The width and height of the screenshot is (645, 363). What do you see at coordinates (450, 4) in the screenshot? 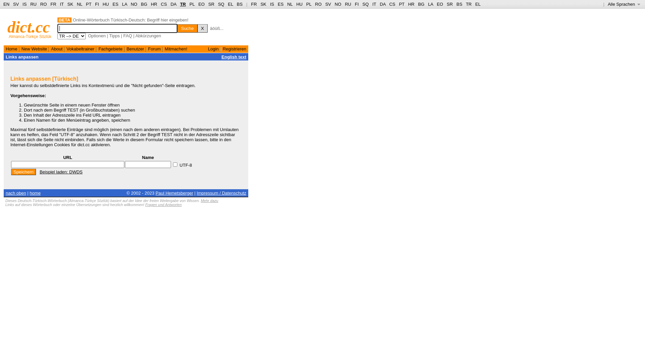
I see `SR` at bounding box center [450, 4].